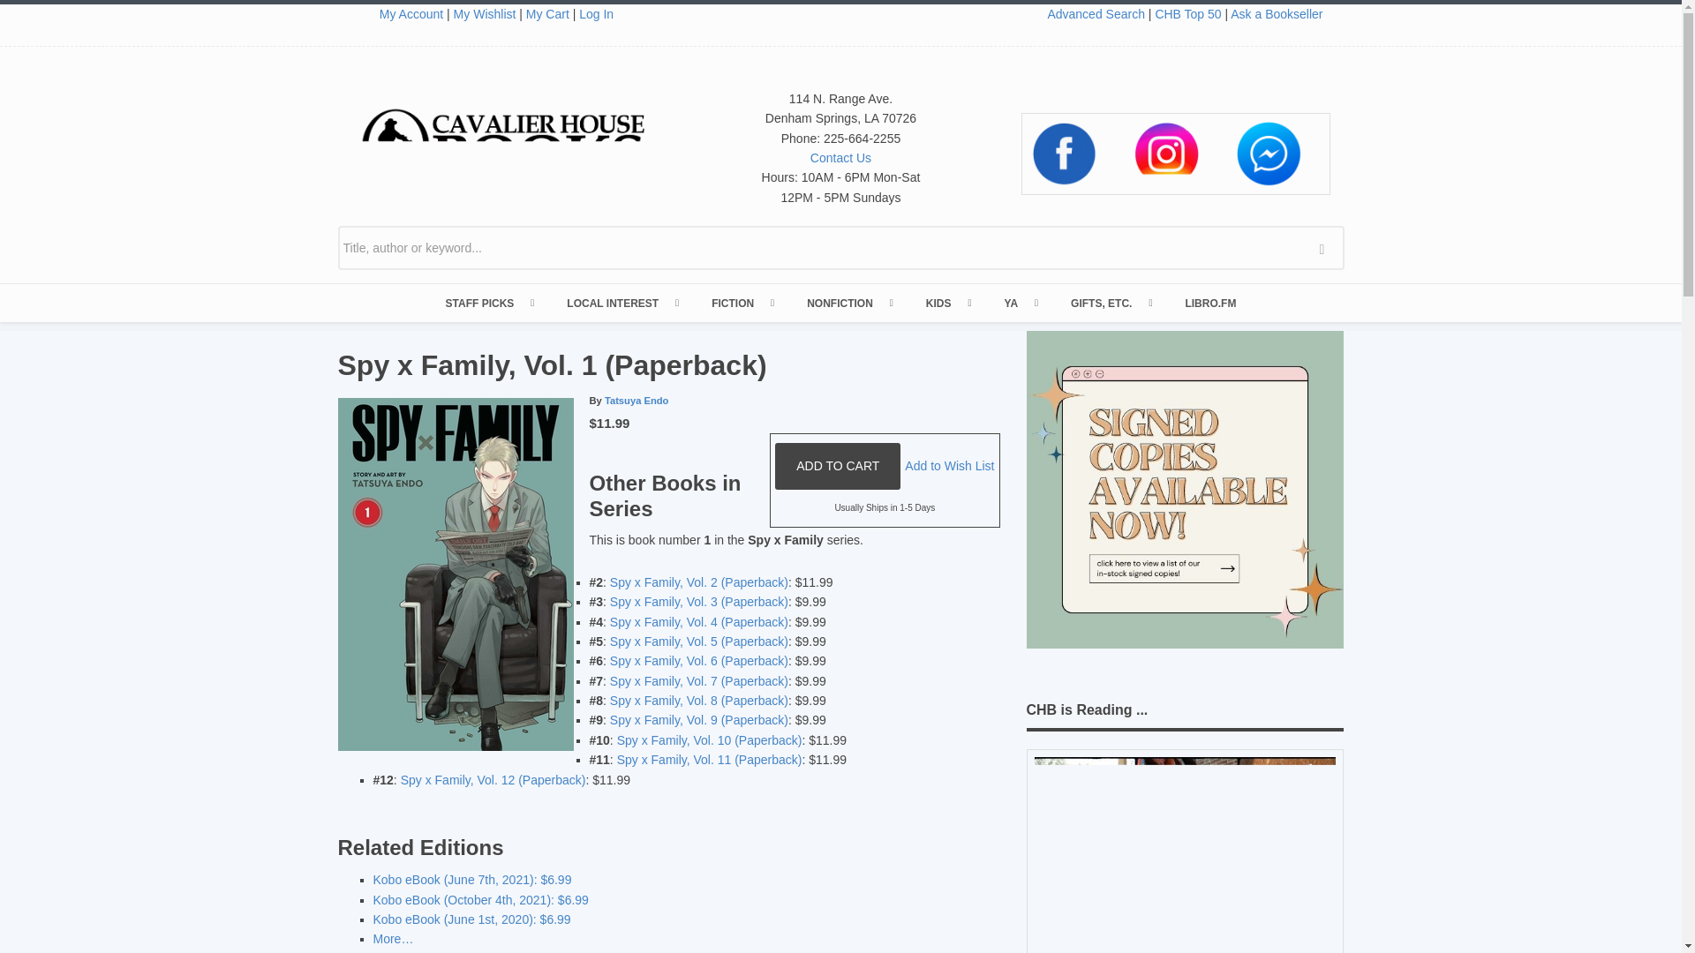  Describe the element at coordinates (742, 304) in the screenshot. I see `FICTION` at that location.